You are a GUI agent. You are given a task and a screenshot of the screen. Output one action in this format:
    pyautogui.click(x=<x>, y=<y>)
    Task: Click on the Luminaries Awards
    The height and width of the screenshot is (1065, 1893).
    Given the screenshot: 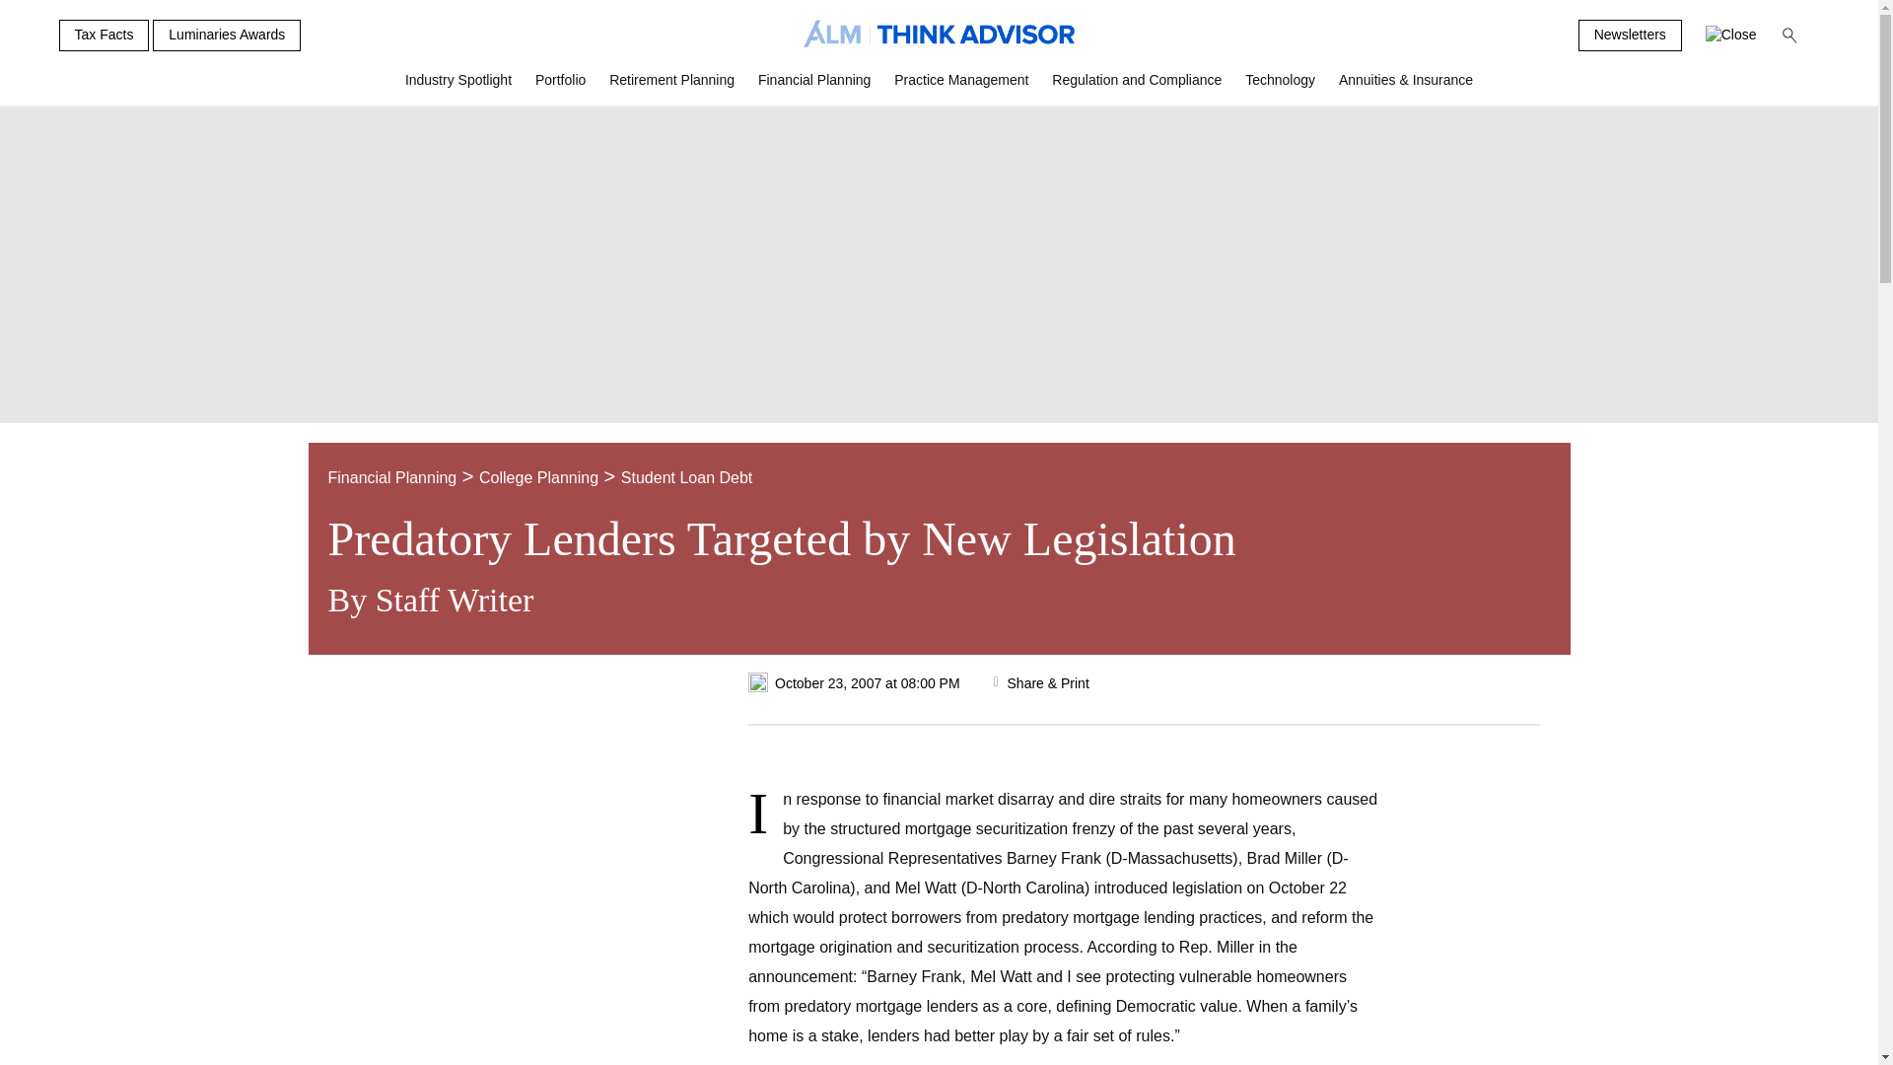 What is the action you would take?
    pyautogui.click(x=227, y=35)
    